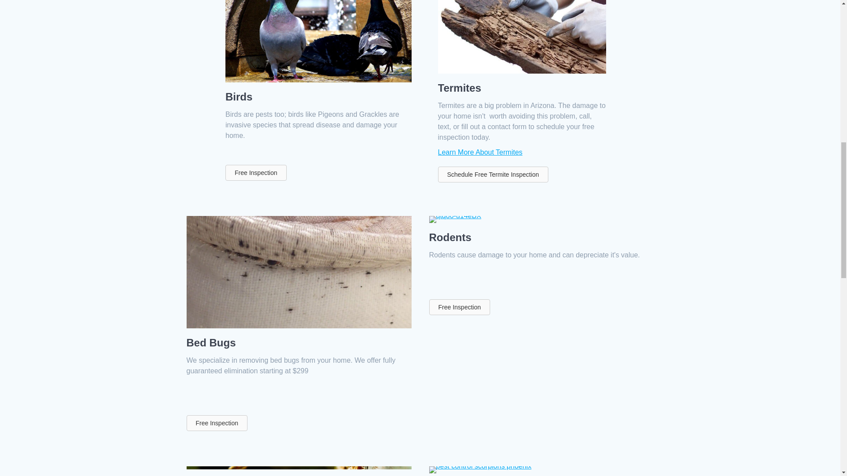 The width and height of the screenshot is (847, 476). What do you see at coordinates (459, 307) in the screenshot?
I see `Free Inspection` at bounding box center [459, 307].